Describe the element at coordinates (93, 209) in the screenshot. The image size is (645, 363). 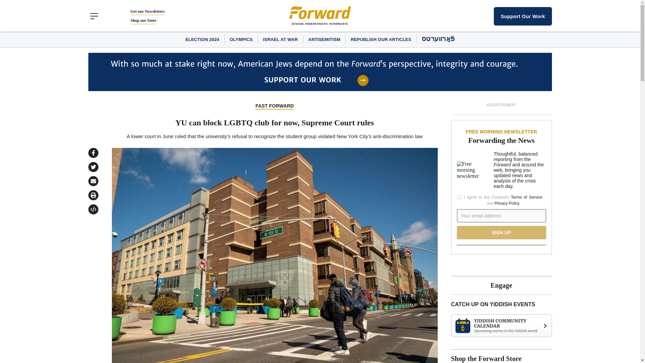
I see `Click to open publish popup` at that location.